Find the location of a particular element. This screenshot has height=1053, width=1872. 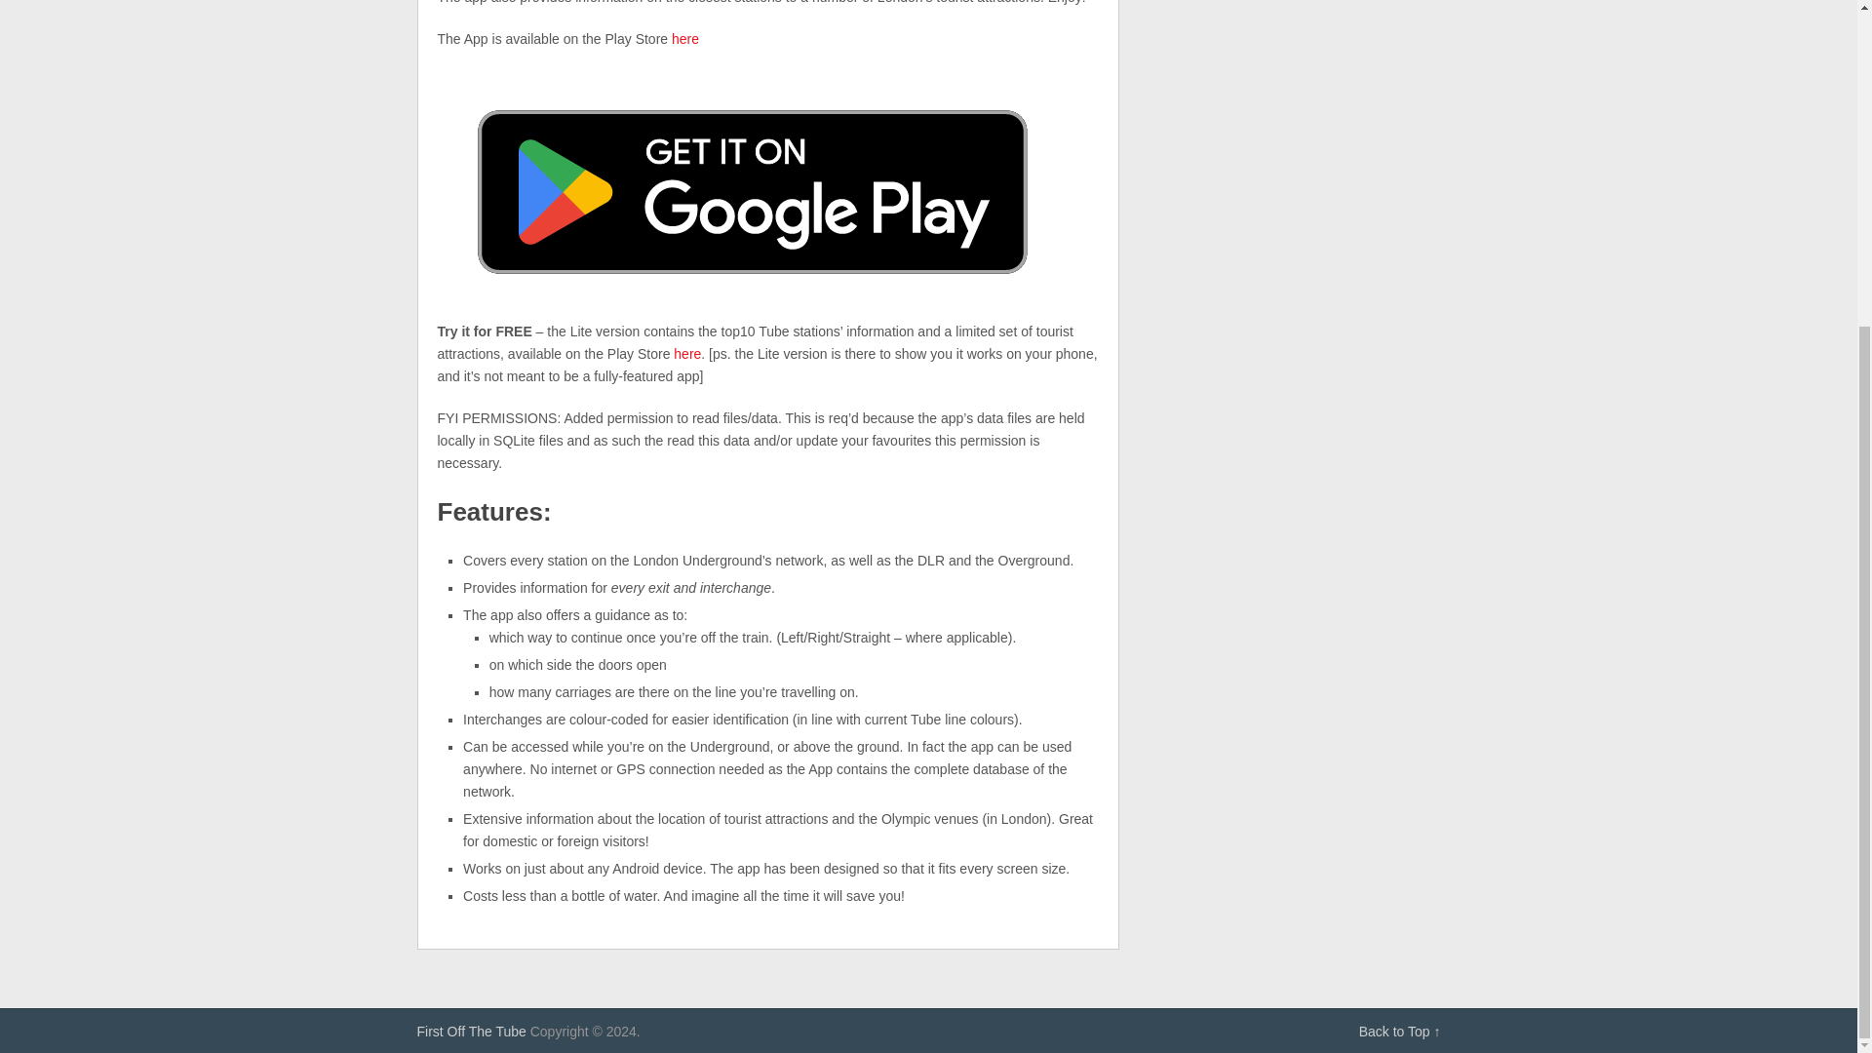

here is located at coordinates (686, 354).